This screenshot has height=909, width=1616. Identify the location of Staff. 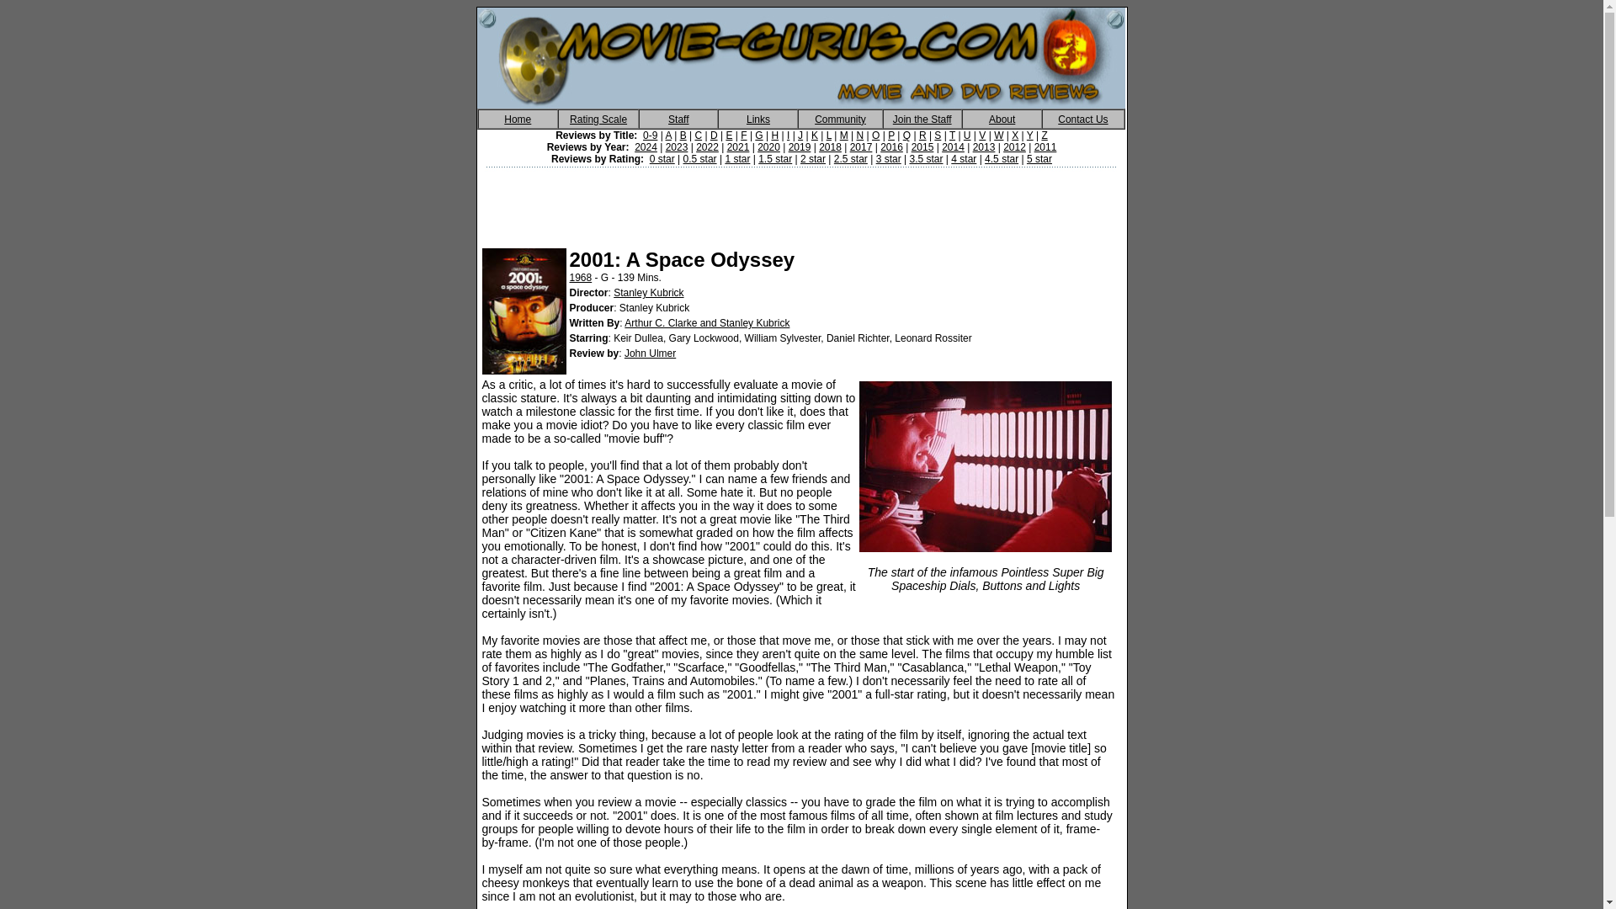
(678, 118).